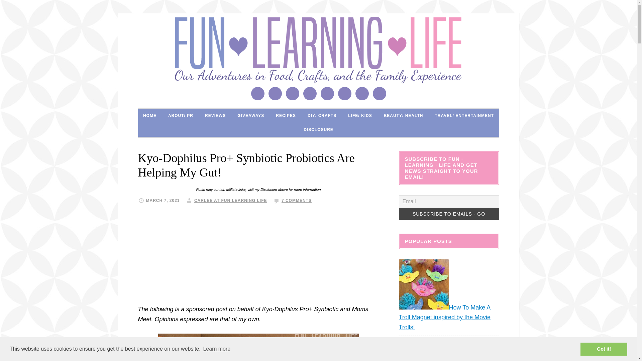 The width and height of the screenshot is (642, 361). What do you see at coordinates (257, 94) in the screenshot?
I see `Email` at bounding box center [257, 94].